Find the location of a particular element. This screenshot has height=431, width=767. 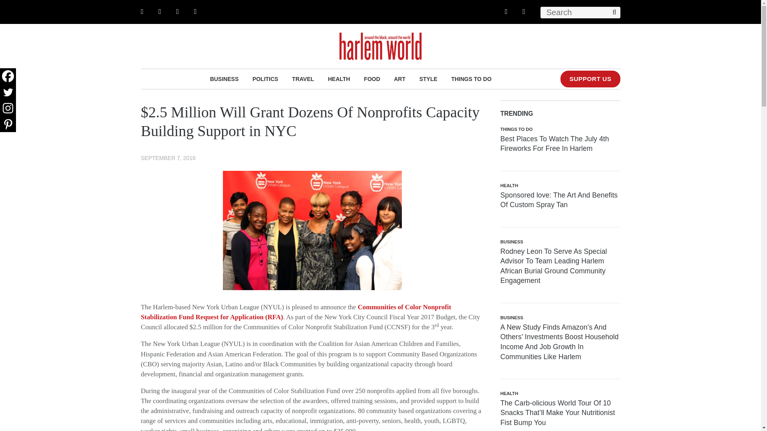

Facebook is located at coordinates (8, 76).